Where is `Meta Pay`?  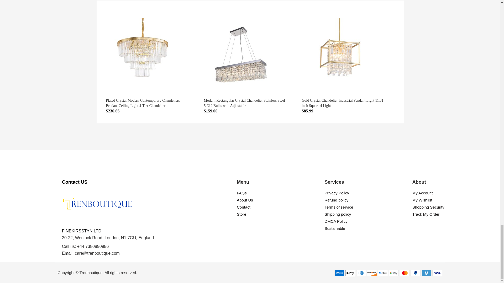 Meta Pay is located at coordinates (383, 273).